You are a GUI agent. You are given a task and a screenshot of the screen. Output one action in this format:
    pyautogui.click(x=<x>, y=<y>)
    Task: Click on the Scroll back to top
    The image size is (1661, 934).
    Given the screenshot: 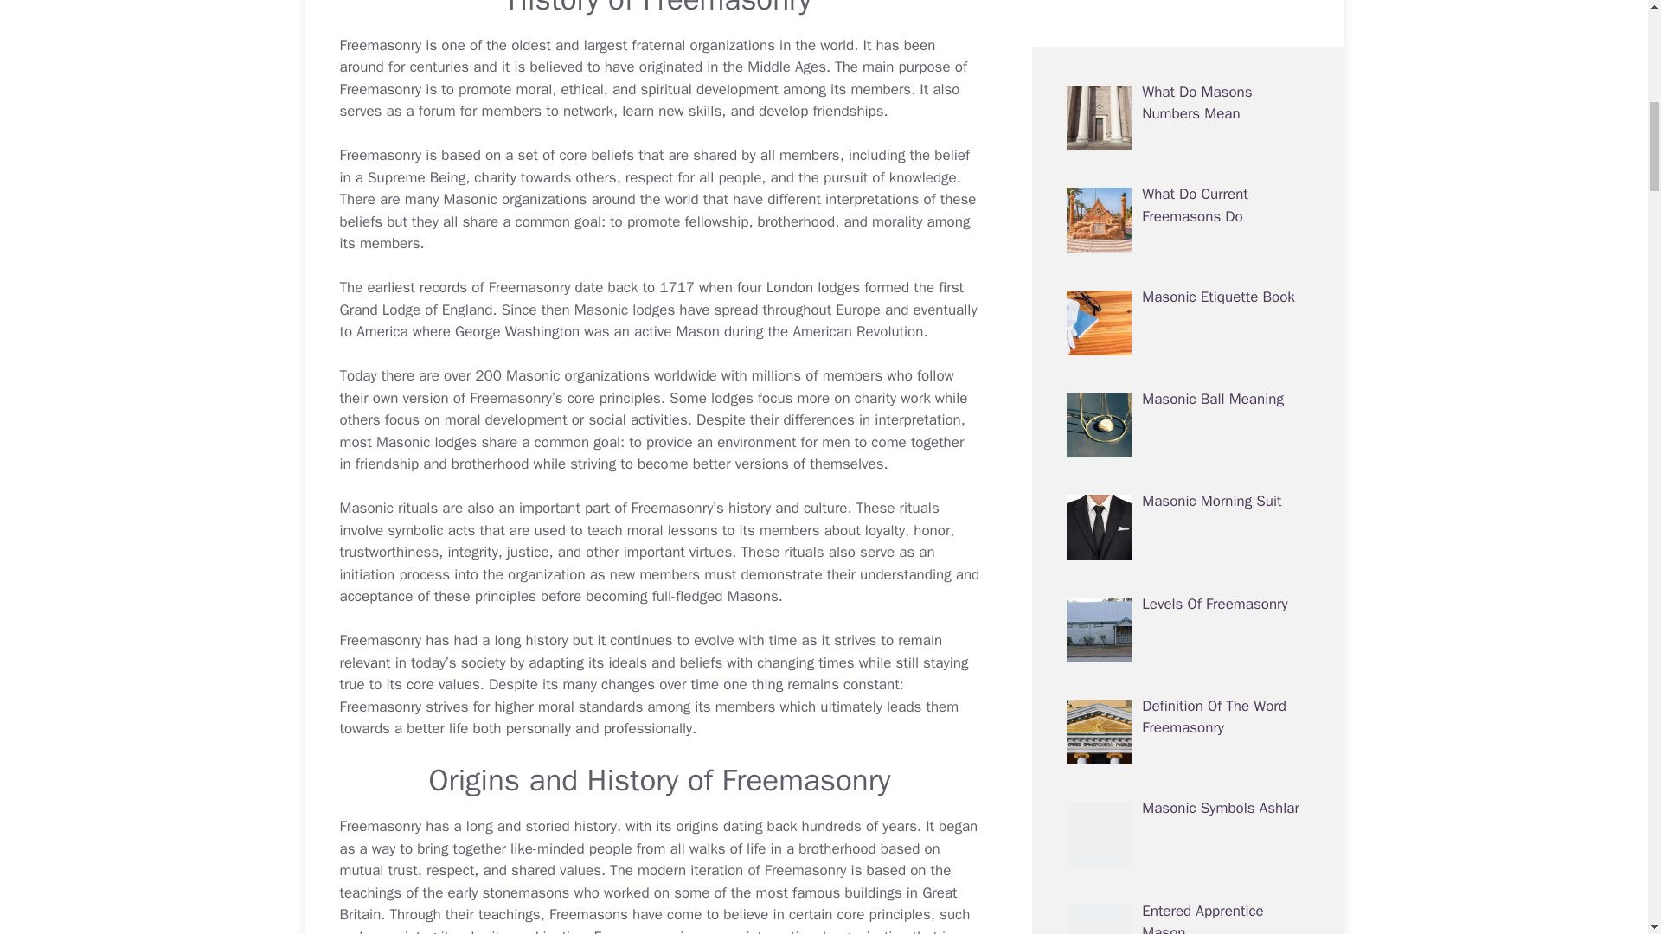 What is the action you would take?
    pyautogui.click(x=1605, y=821)
    